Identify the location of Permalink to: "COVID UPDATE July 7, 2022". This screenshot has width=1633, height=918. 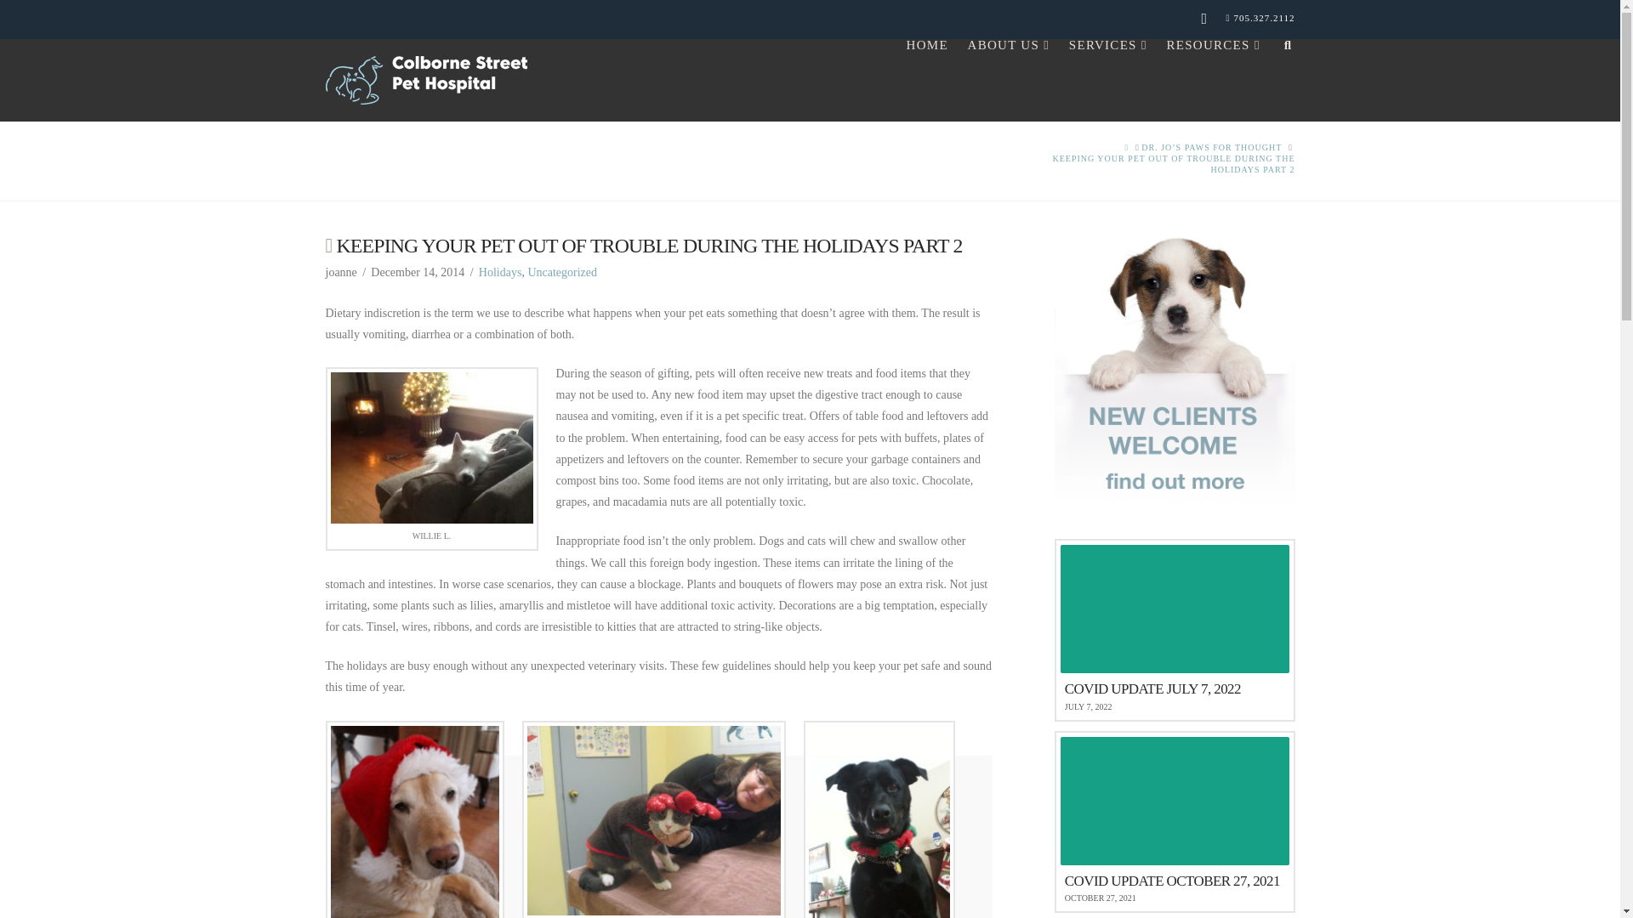
(1175, 629).